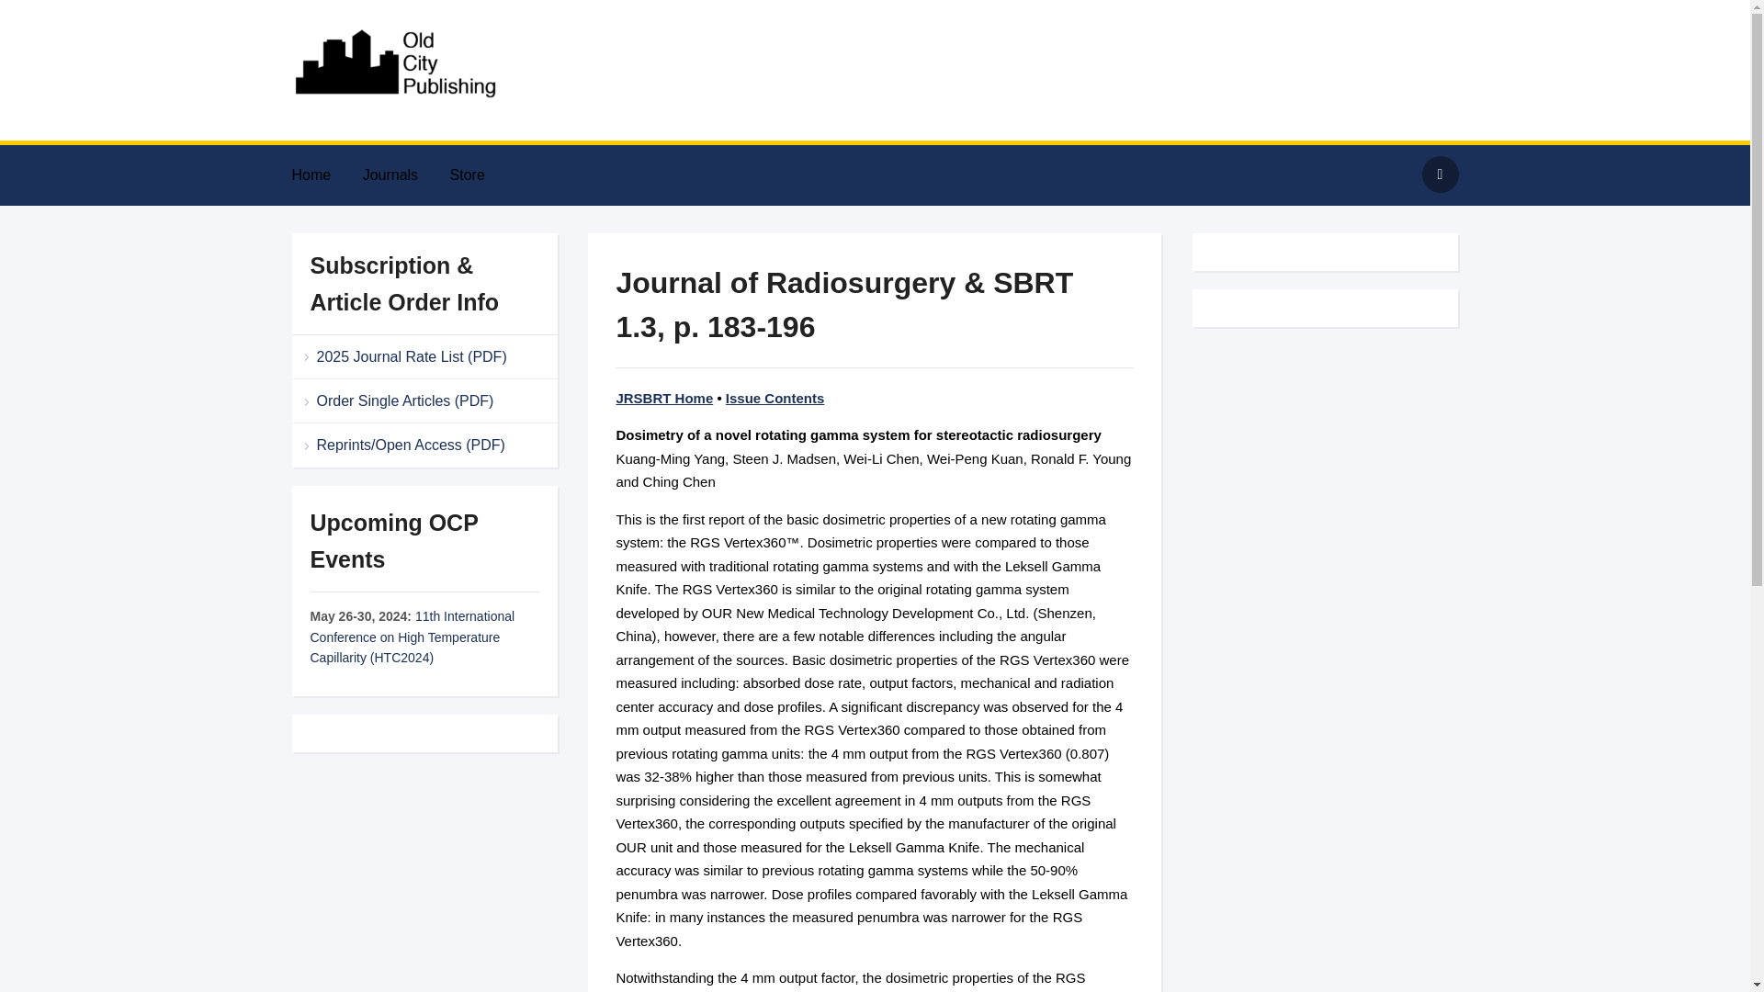 The height and width of the screenshot is (992, 1764). Describe the element at coordinates (663, 398) in the screenshot. I see `JRSBRT Home` at that location.